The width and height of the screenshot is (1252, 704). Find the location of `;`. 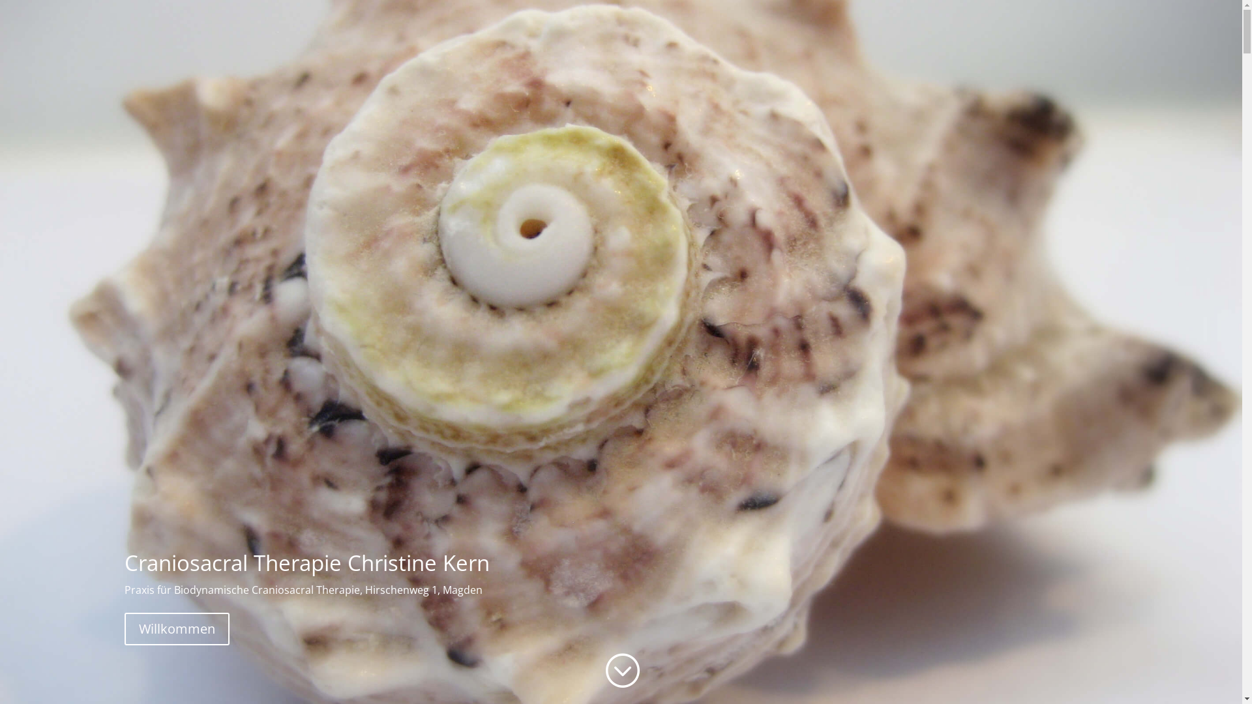

; is located at coordinates (621, 671).